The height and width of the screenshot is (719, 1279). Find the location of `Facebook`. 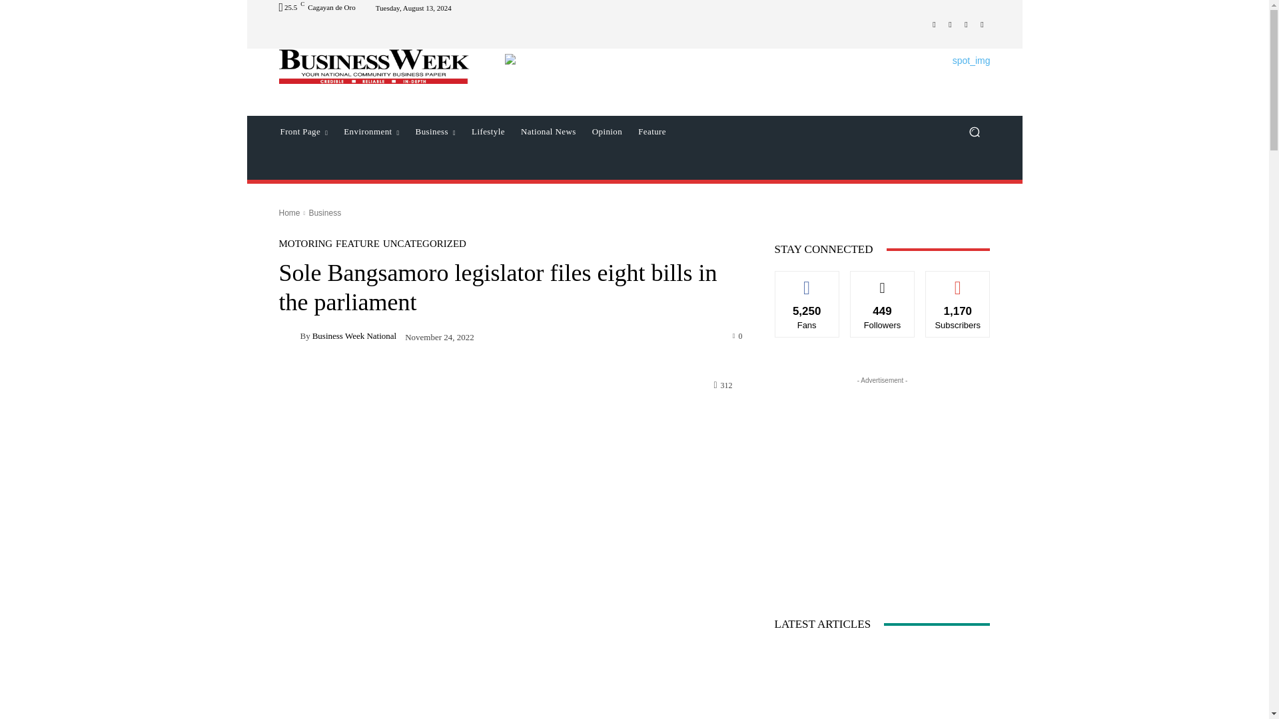

Facebook is located at coordinates (934, 23).